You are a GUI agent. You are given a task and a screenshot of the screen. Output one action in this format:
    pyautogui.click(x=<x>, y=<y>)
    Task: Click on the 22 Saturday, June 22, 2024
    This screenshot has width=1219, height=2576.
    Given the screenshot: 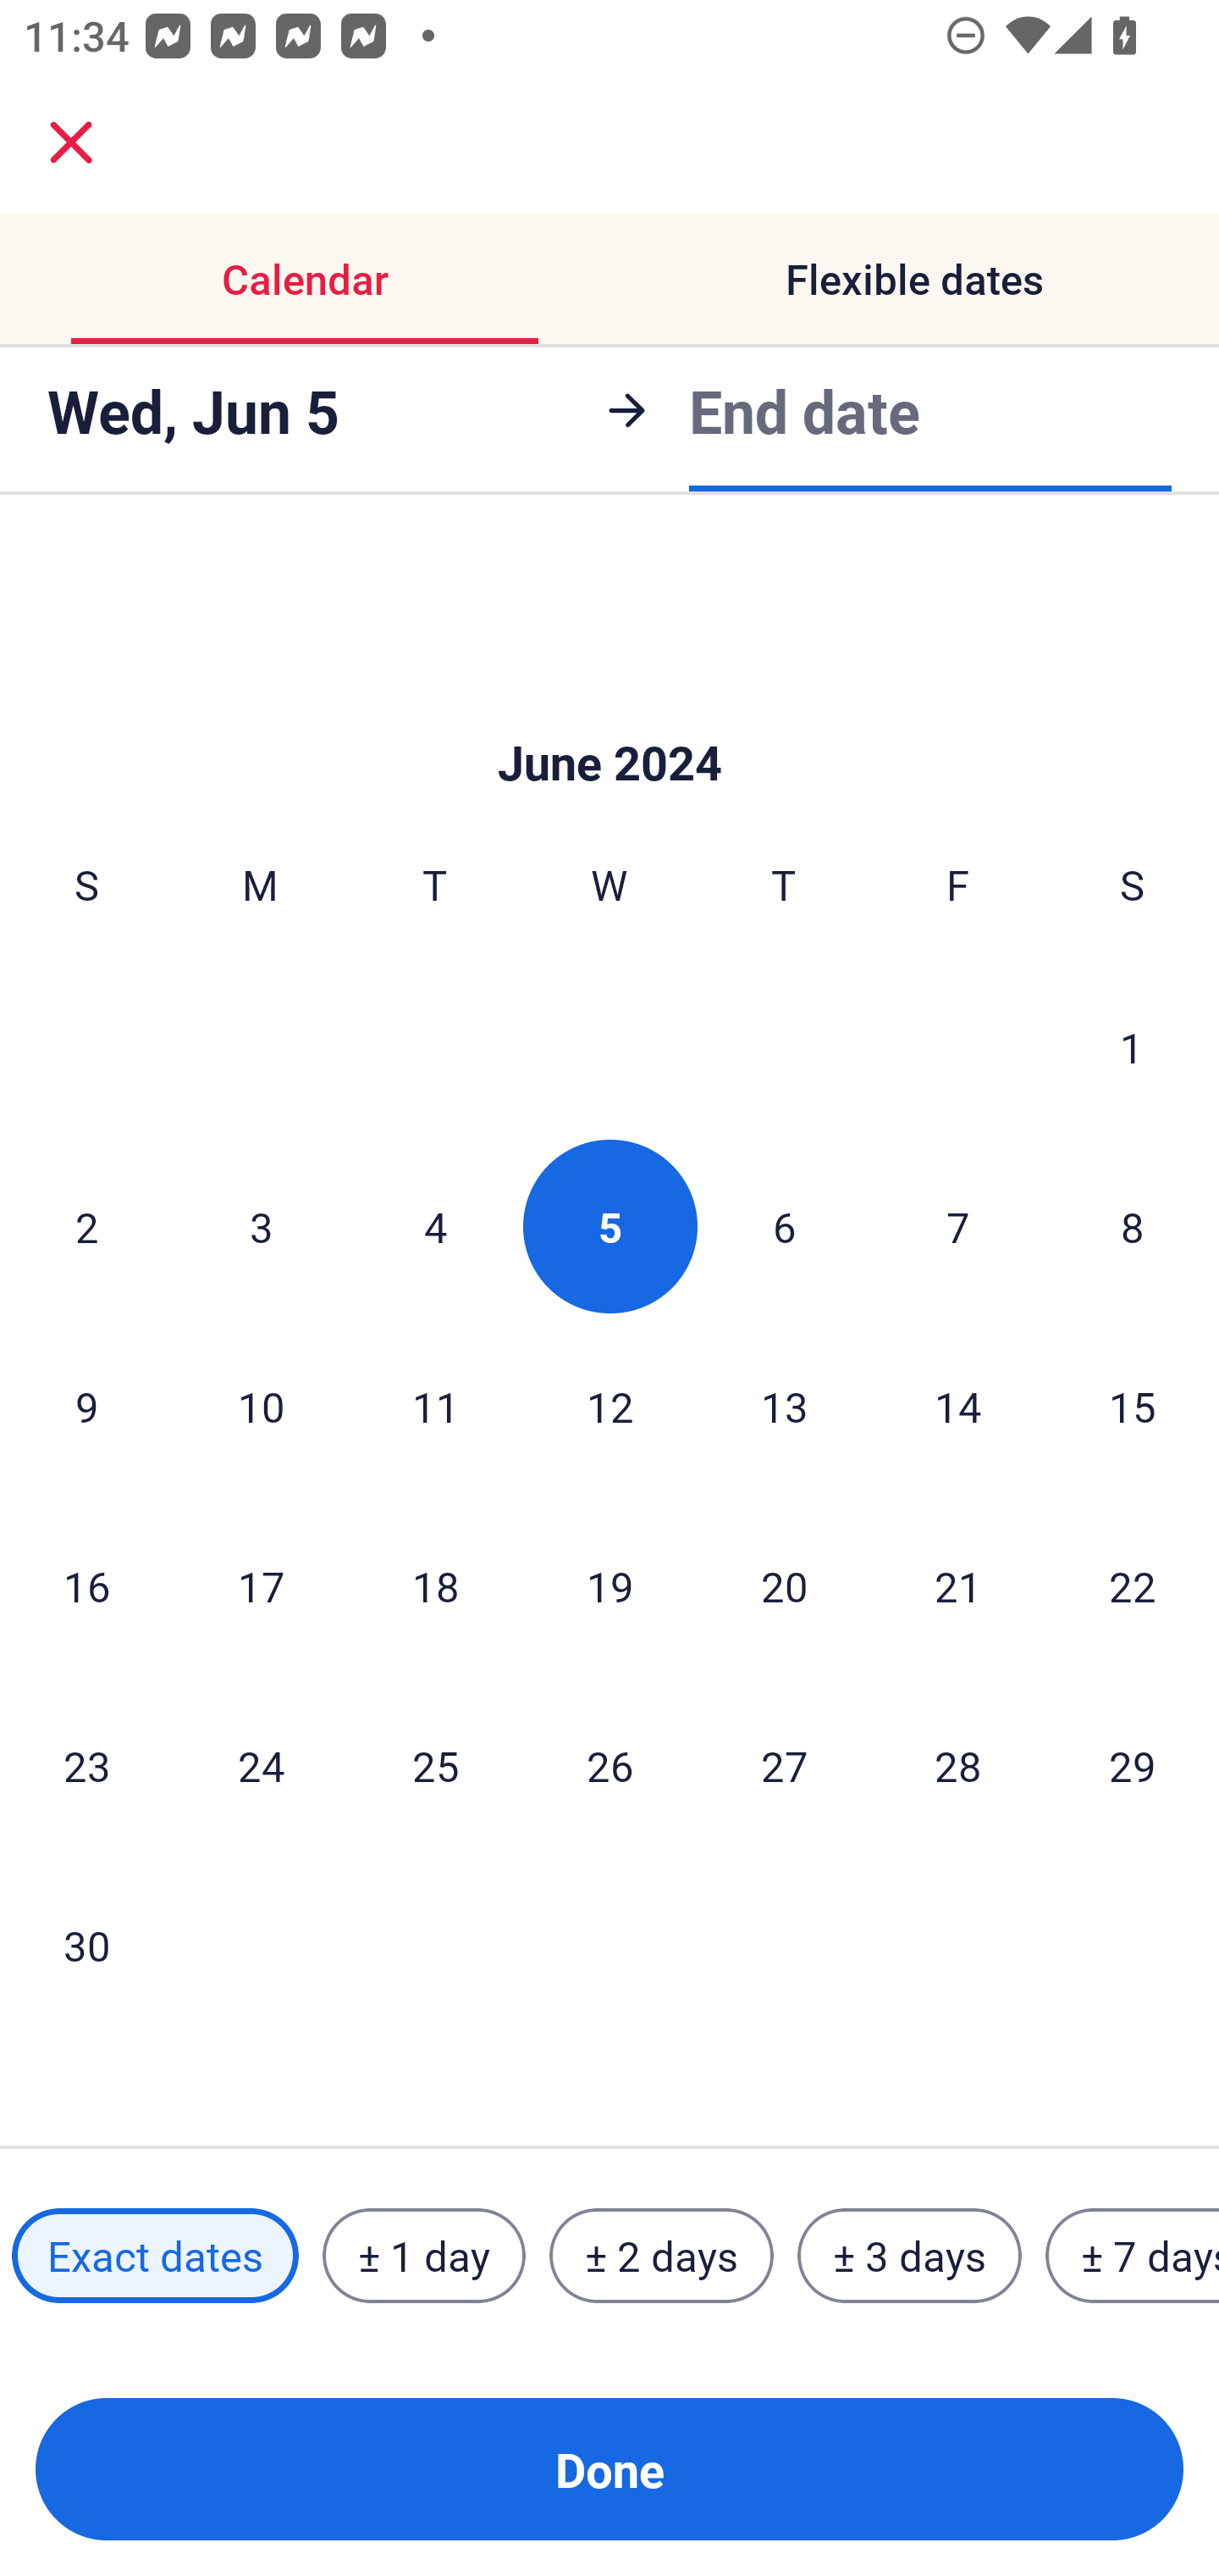 What is the action you would take?
    pyautogui.click(x=1133, y=1585)
    